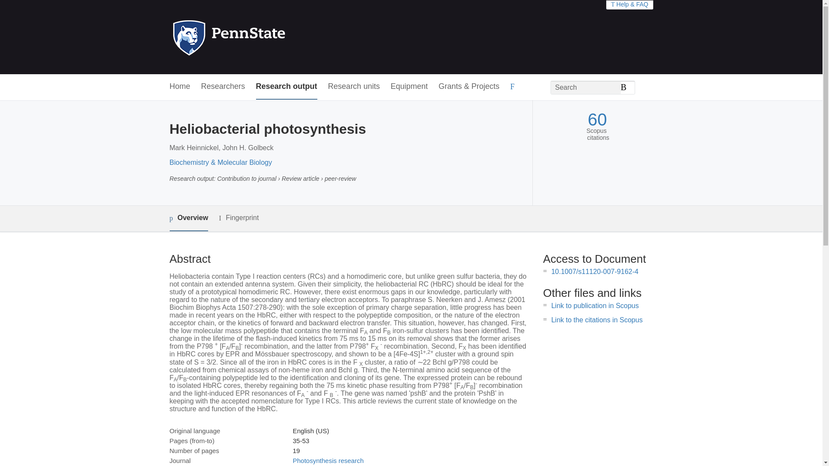 The width and height of the screenshot is (829, 466). I want to click on Research units, so click(354, 87).